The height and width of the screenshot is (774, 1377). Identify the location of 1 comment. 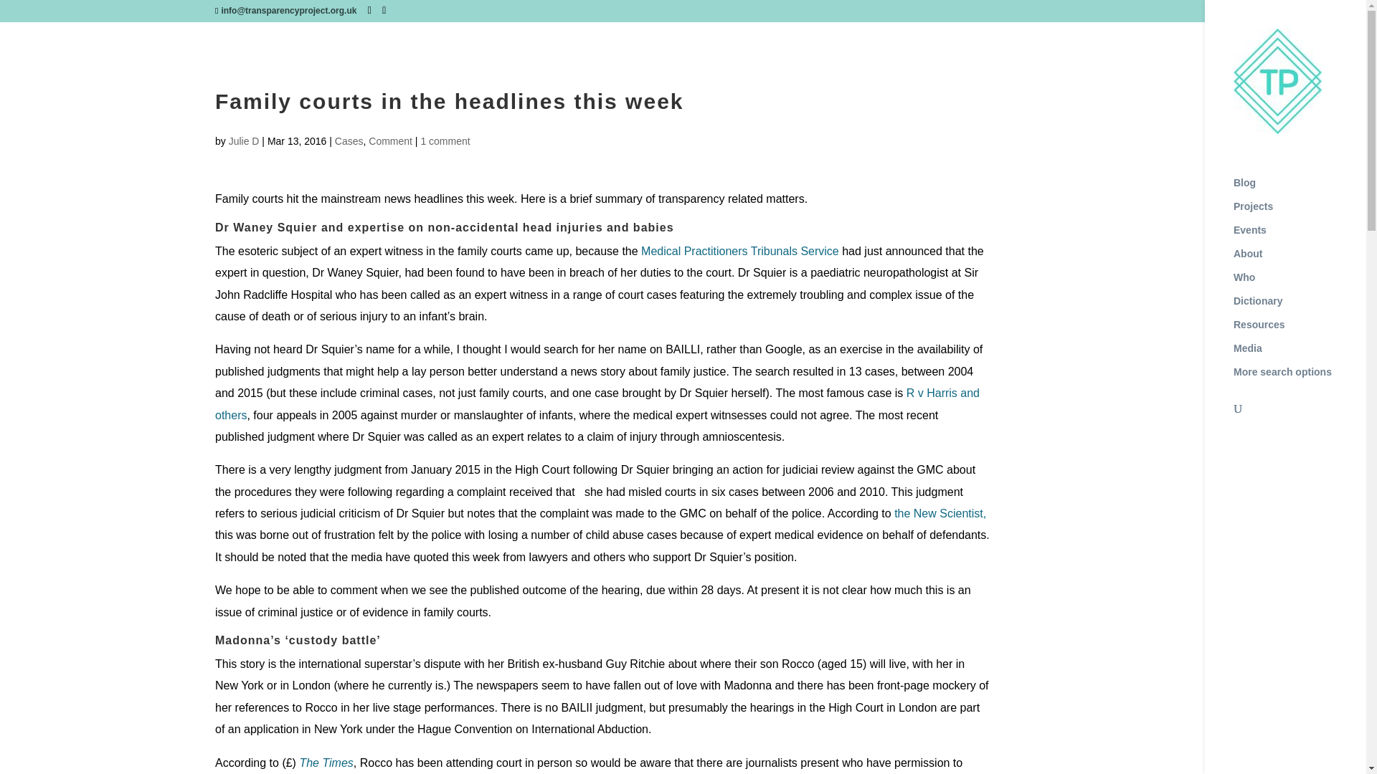
(445, 141).